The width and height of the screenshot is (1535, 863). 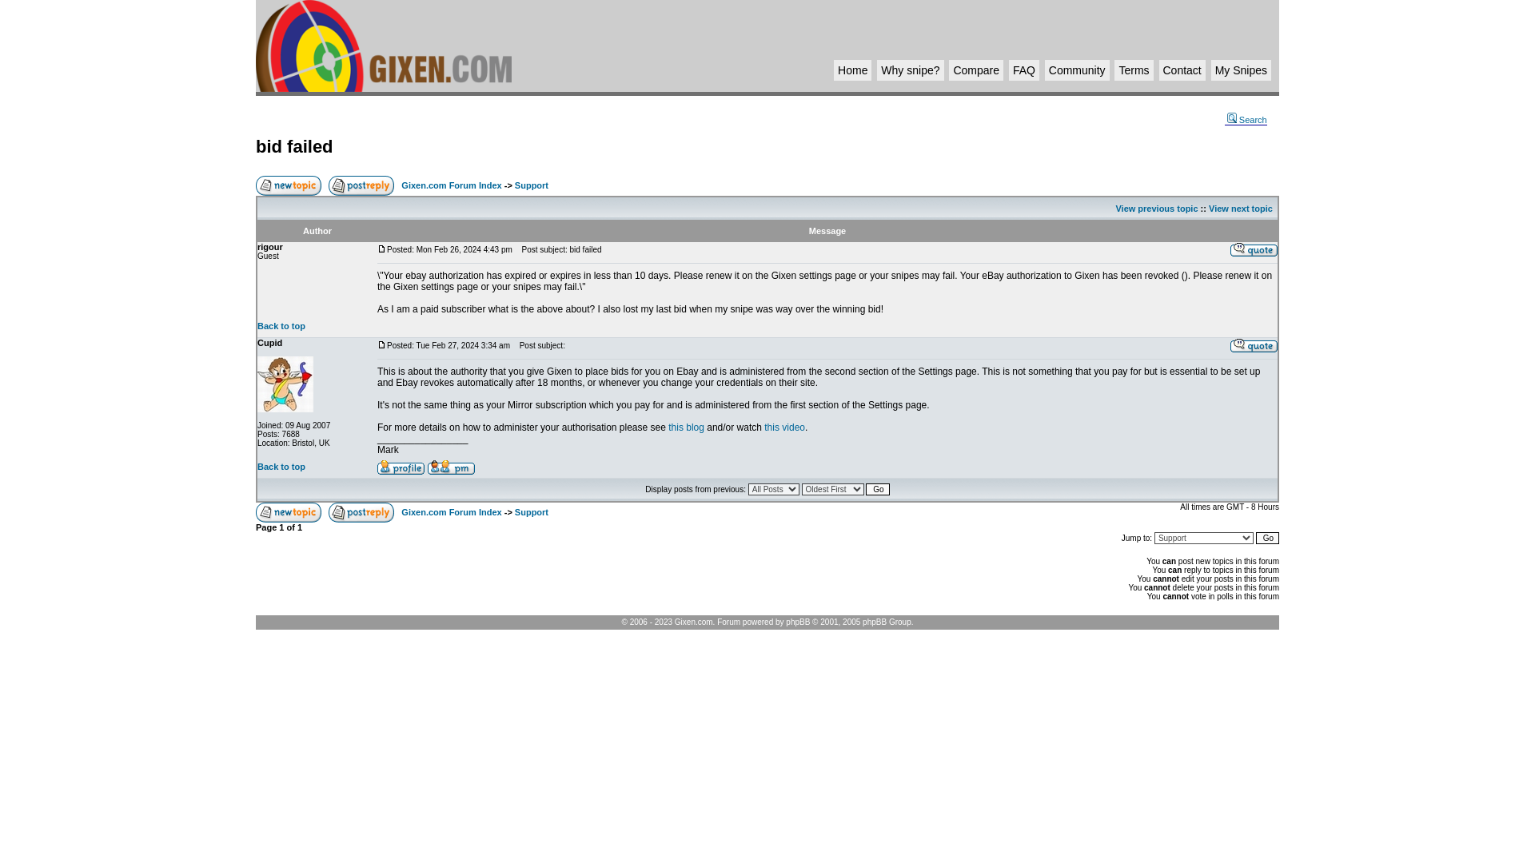 I want to click on View user's profile, so click(x=401, y=467).